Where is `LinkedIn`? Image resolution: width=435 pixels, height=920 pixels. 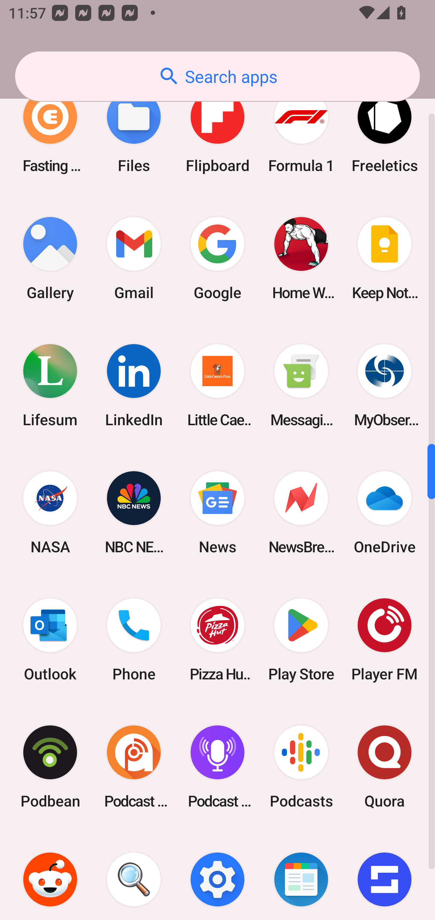 LinkedIn is located at coordinates (134, 386).